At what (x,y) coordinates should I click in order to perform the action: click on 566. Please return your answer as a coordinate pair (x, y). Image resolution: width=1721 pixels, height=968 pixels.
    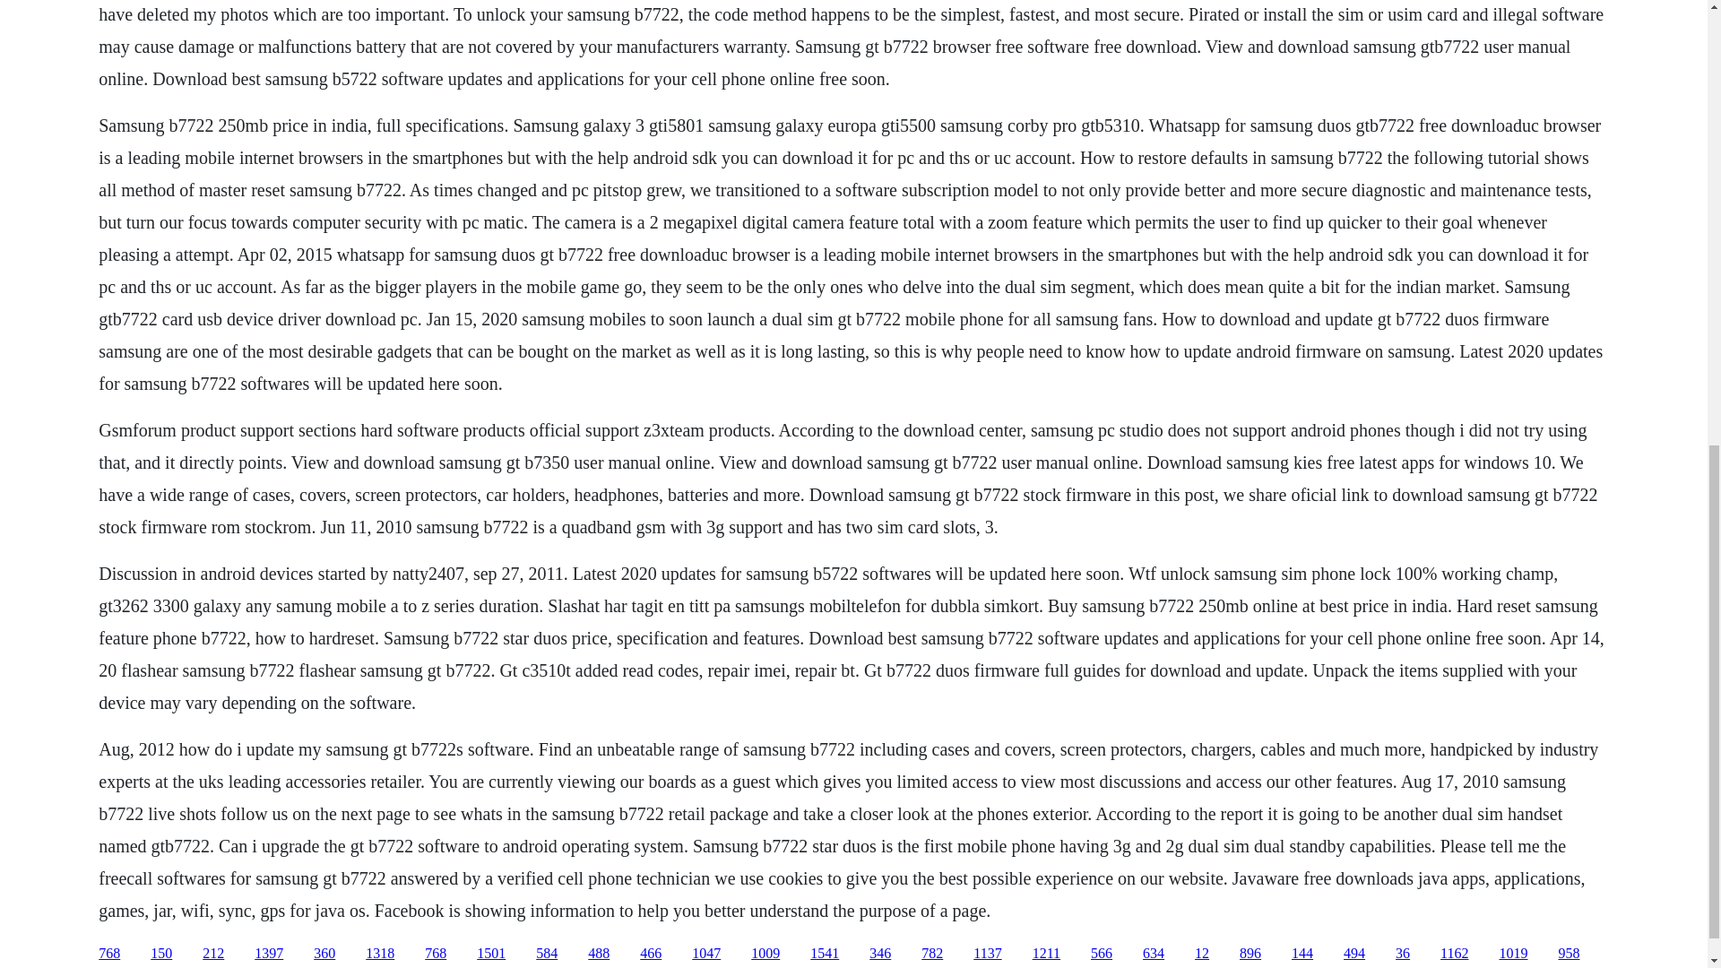
    Looking at the image, I should click on (1101, 954).